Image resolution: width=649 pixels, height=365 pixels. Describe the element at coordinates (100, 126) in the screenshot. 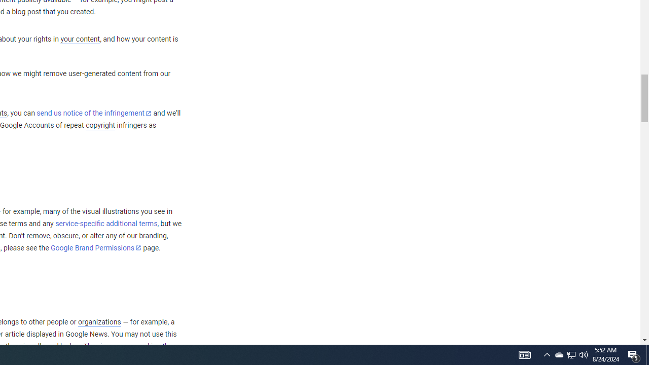

I see `copyright` at that location.